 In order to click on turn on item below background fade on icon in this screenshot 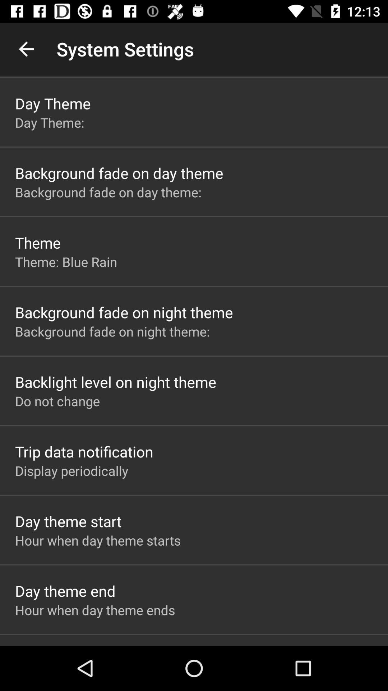, I will do `click(116, 381)`.